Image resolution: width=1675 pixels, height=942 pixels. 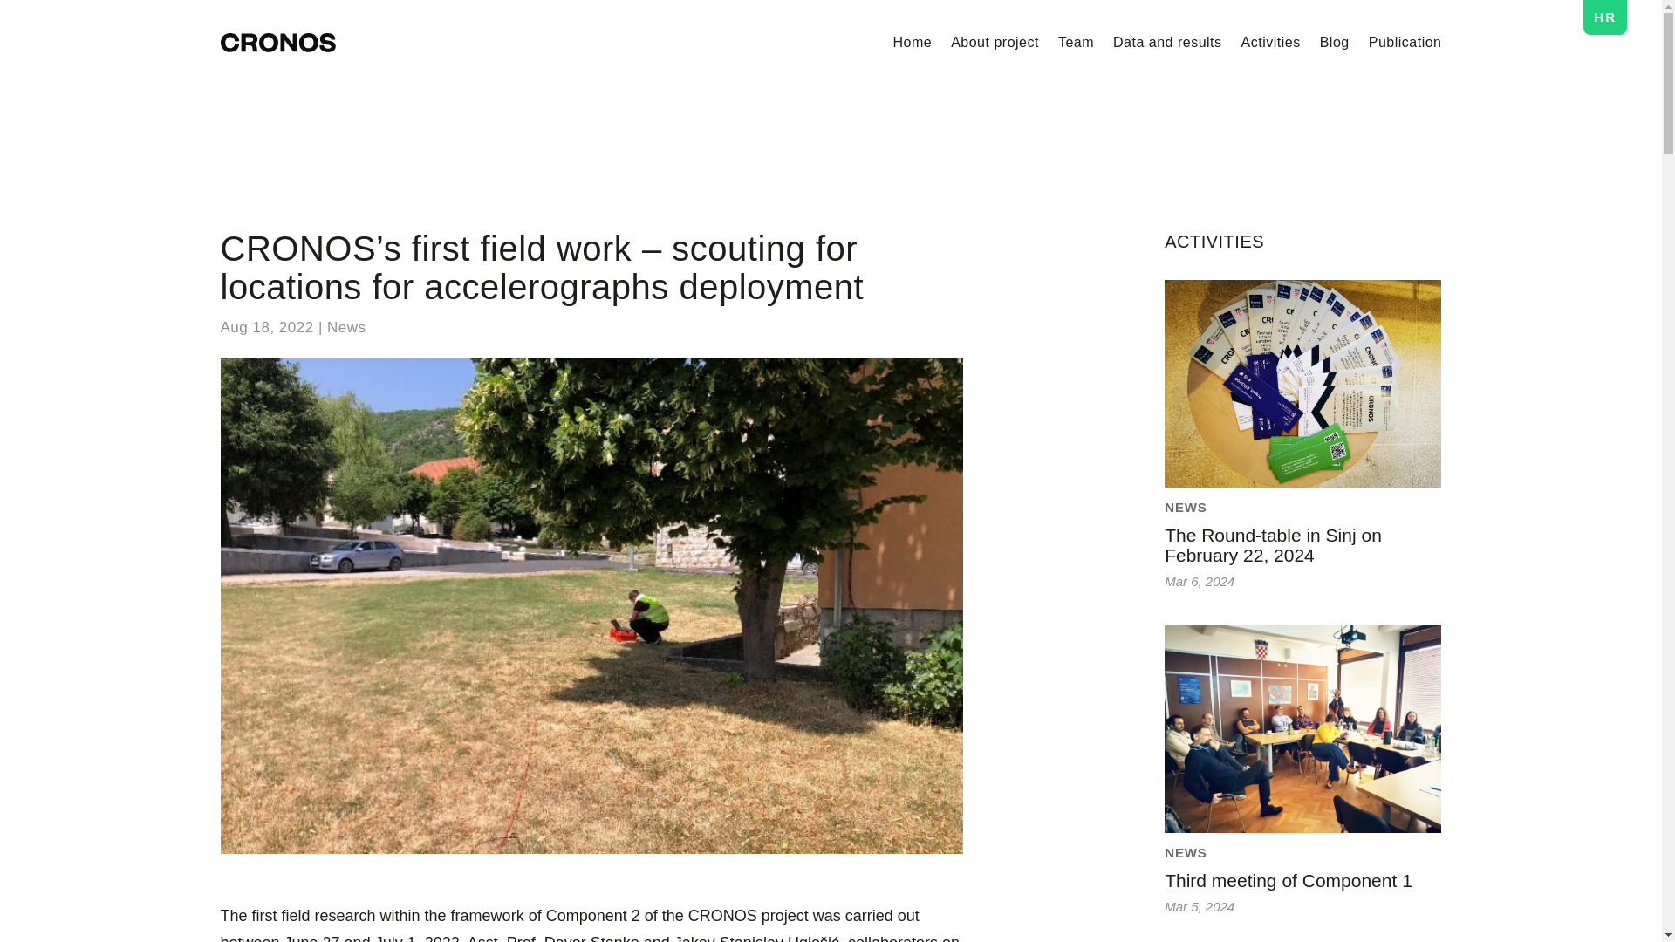 What do you see at coordinates (1167, 42) in the screenshot?
I see `Data and results` at bounding box center [1167, 42].